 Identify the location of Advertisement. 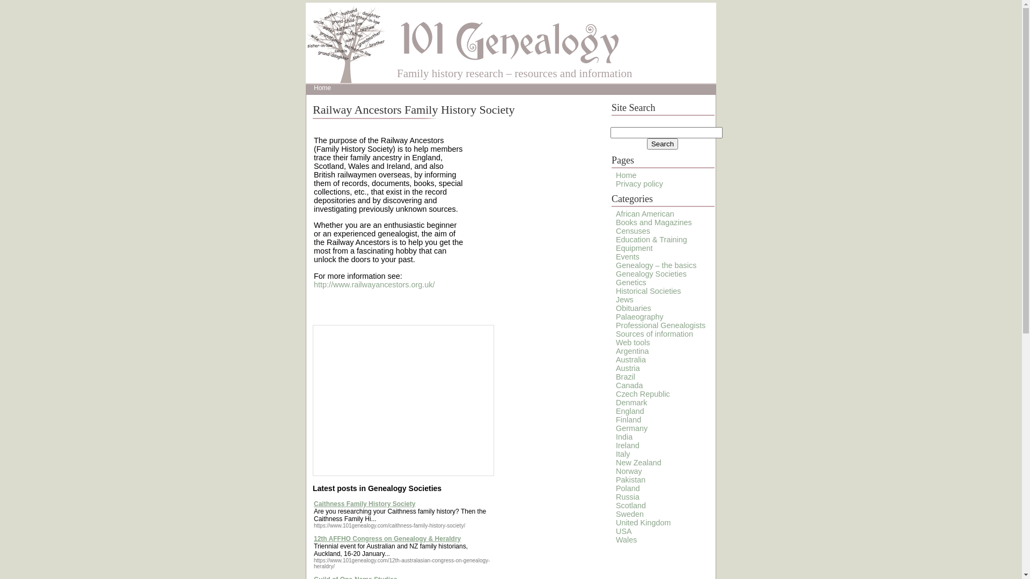
(534, 196).